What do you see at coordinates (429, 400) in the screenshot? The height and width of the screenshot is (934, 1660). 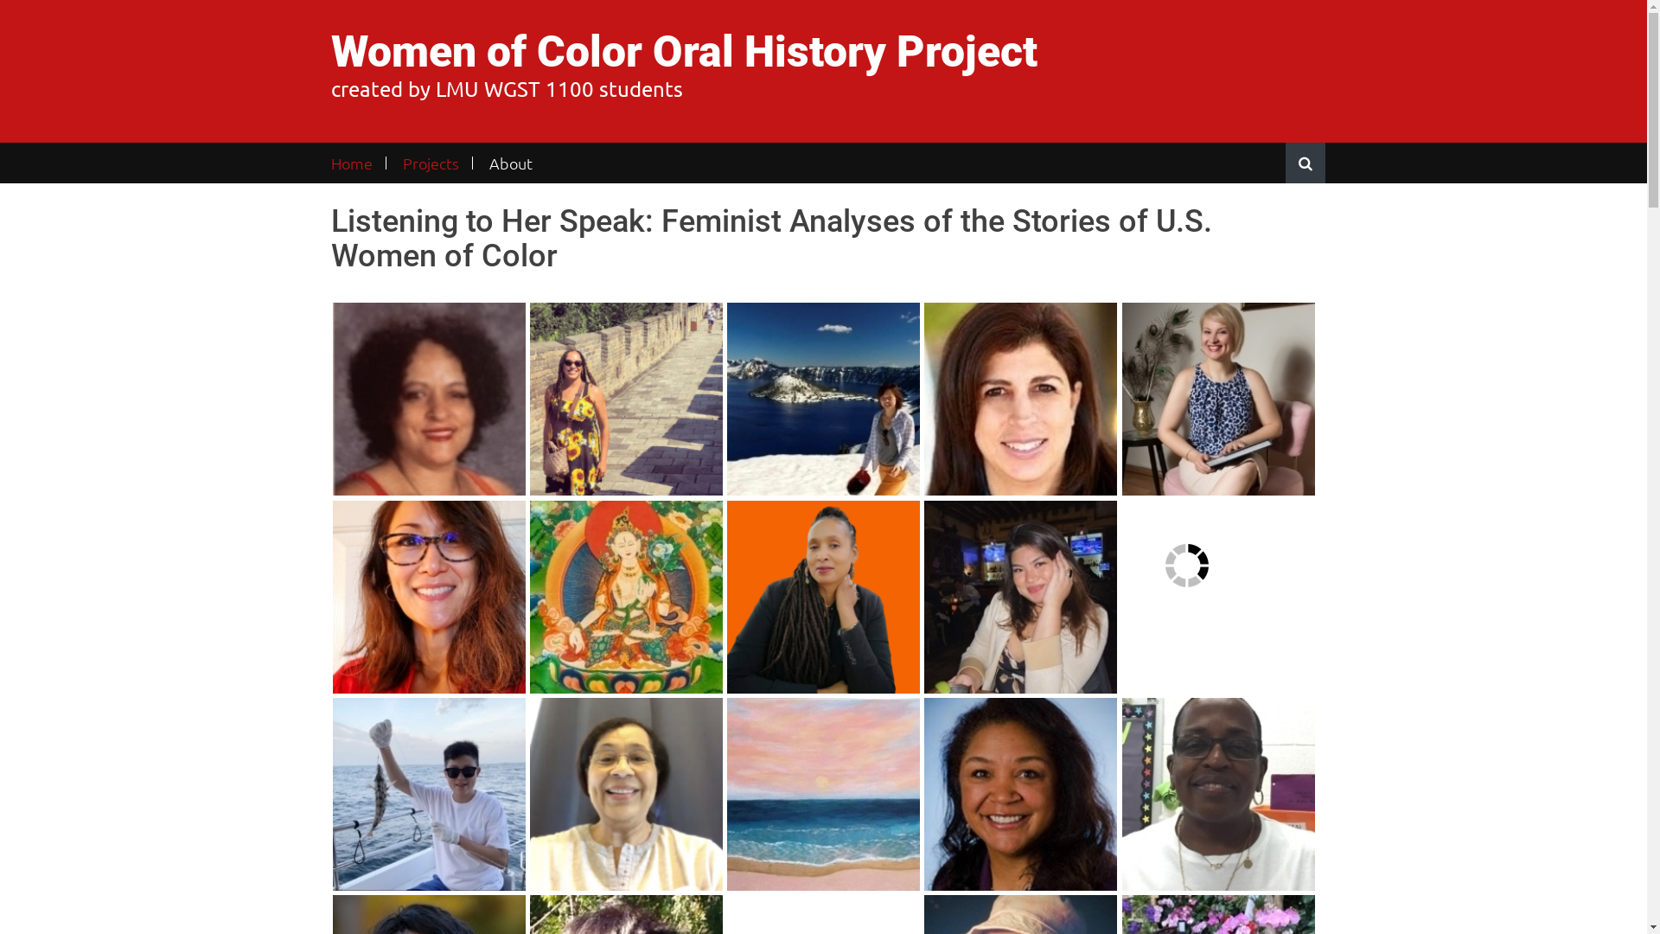 I see `Maddie&#039;s Interview with Erica Thomson` at bounding box center [429, 400].